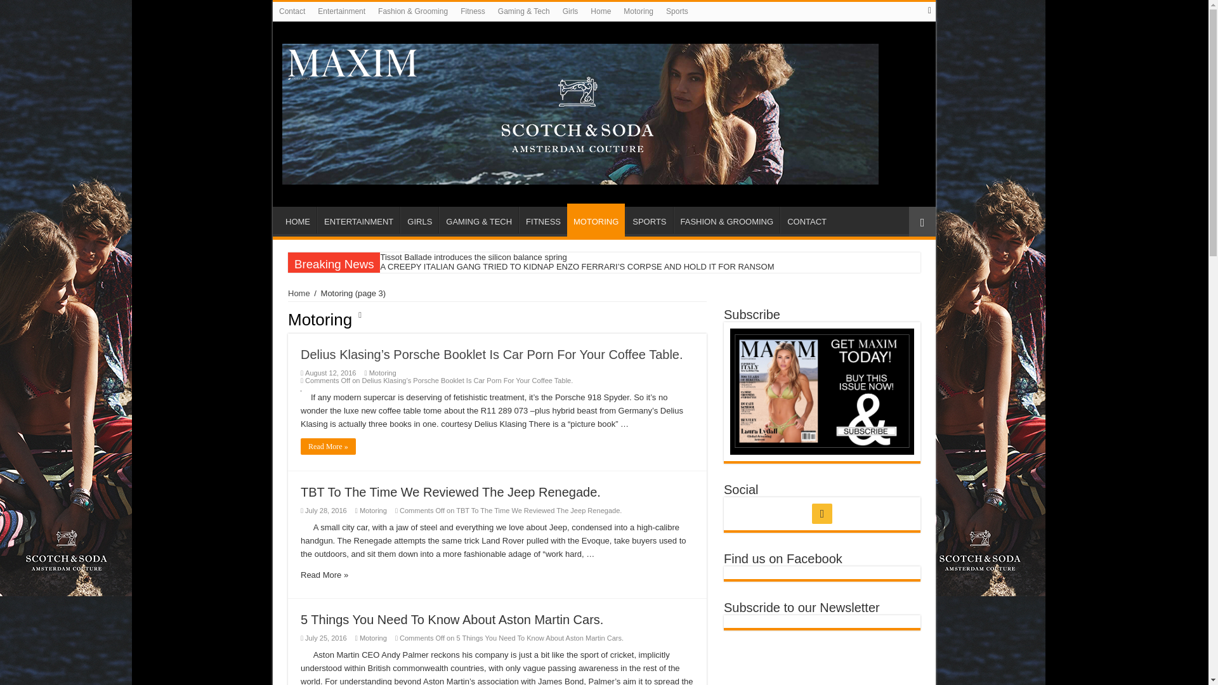 The image size is (1218, 685). Describe the element at coordinates (473, 11) in the screenshot. I see `Fitness` at that location.